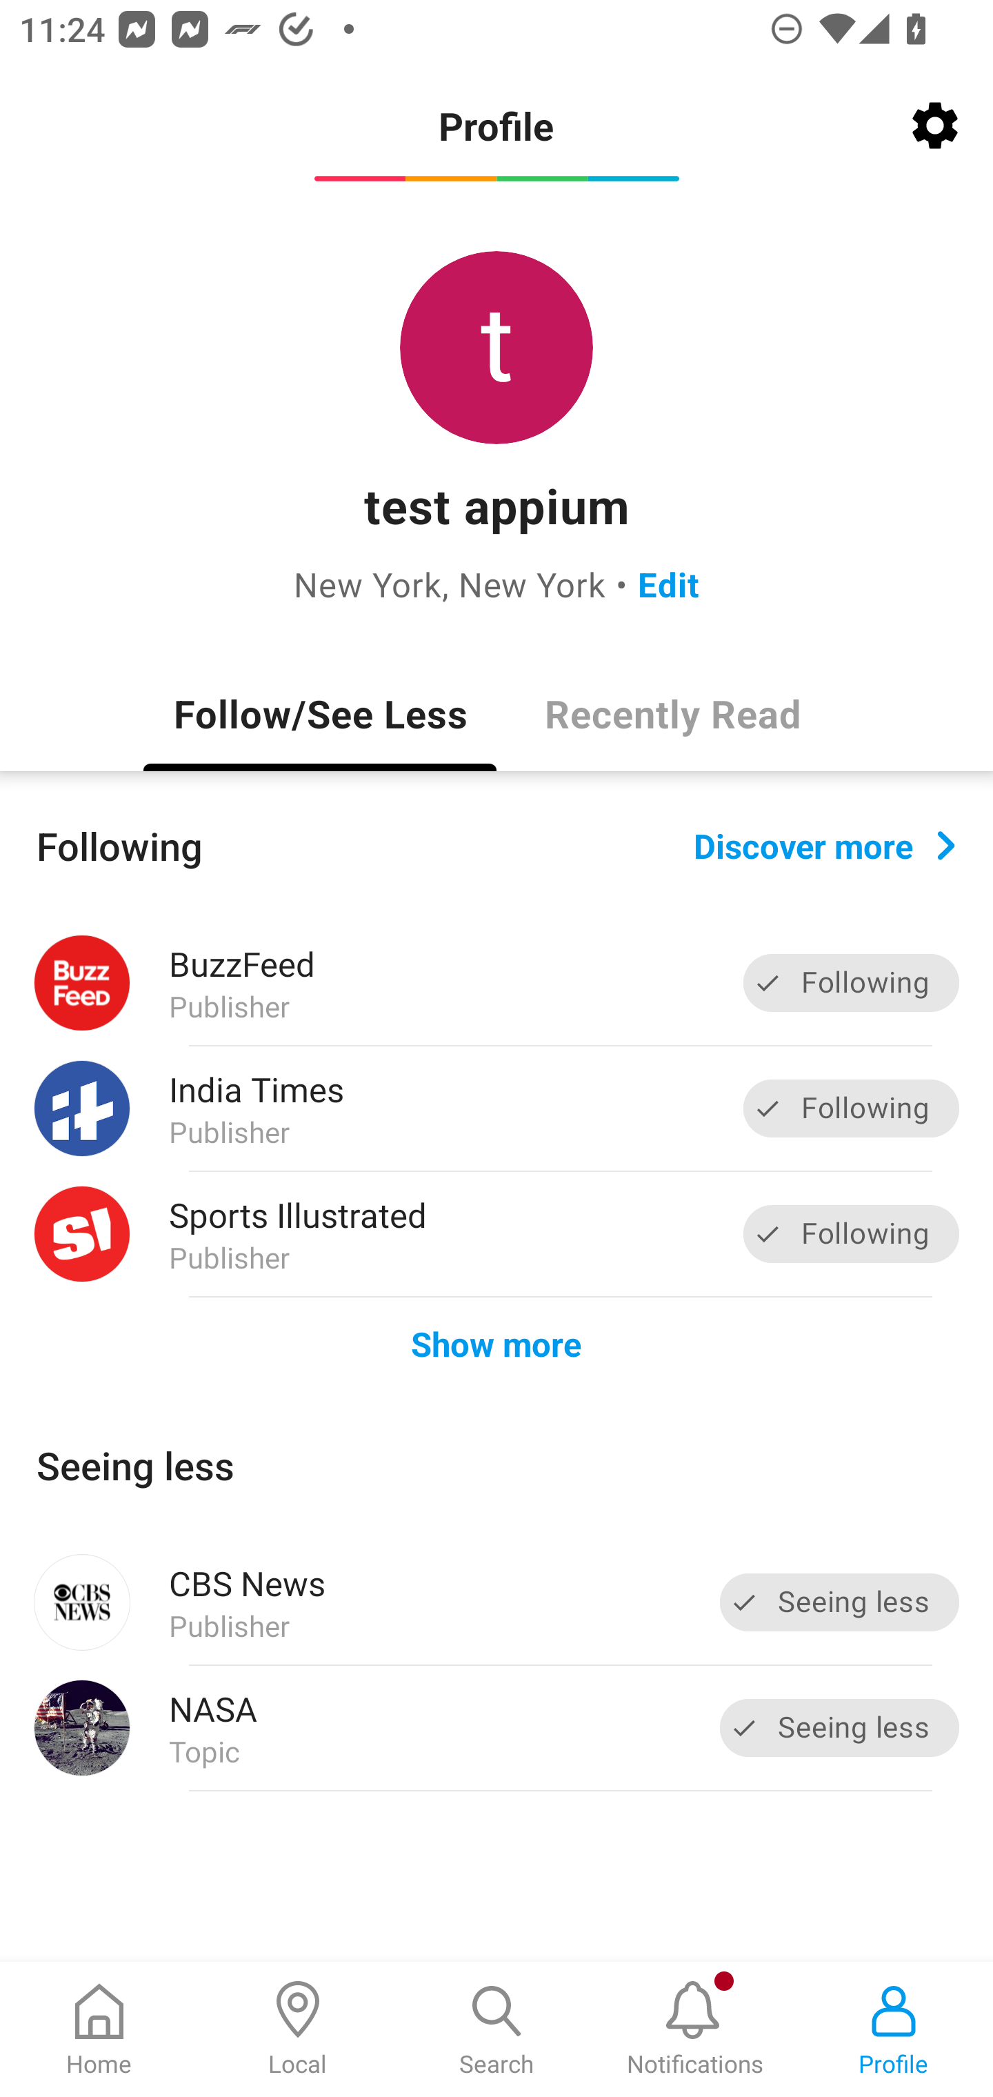 The height and width of the screenshot is (2097, 993). Describe the element at coordinates (669, 584) in the screenshot. I see `Edit` at that location.